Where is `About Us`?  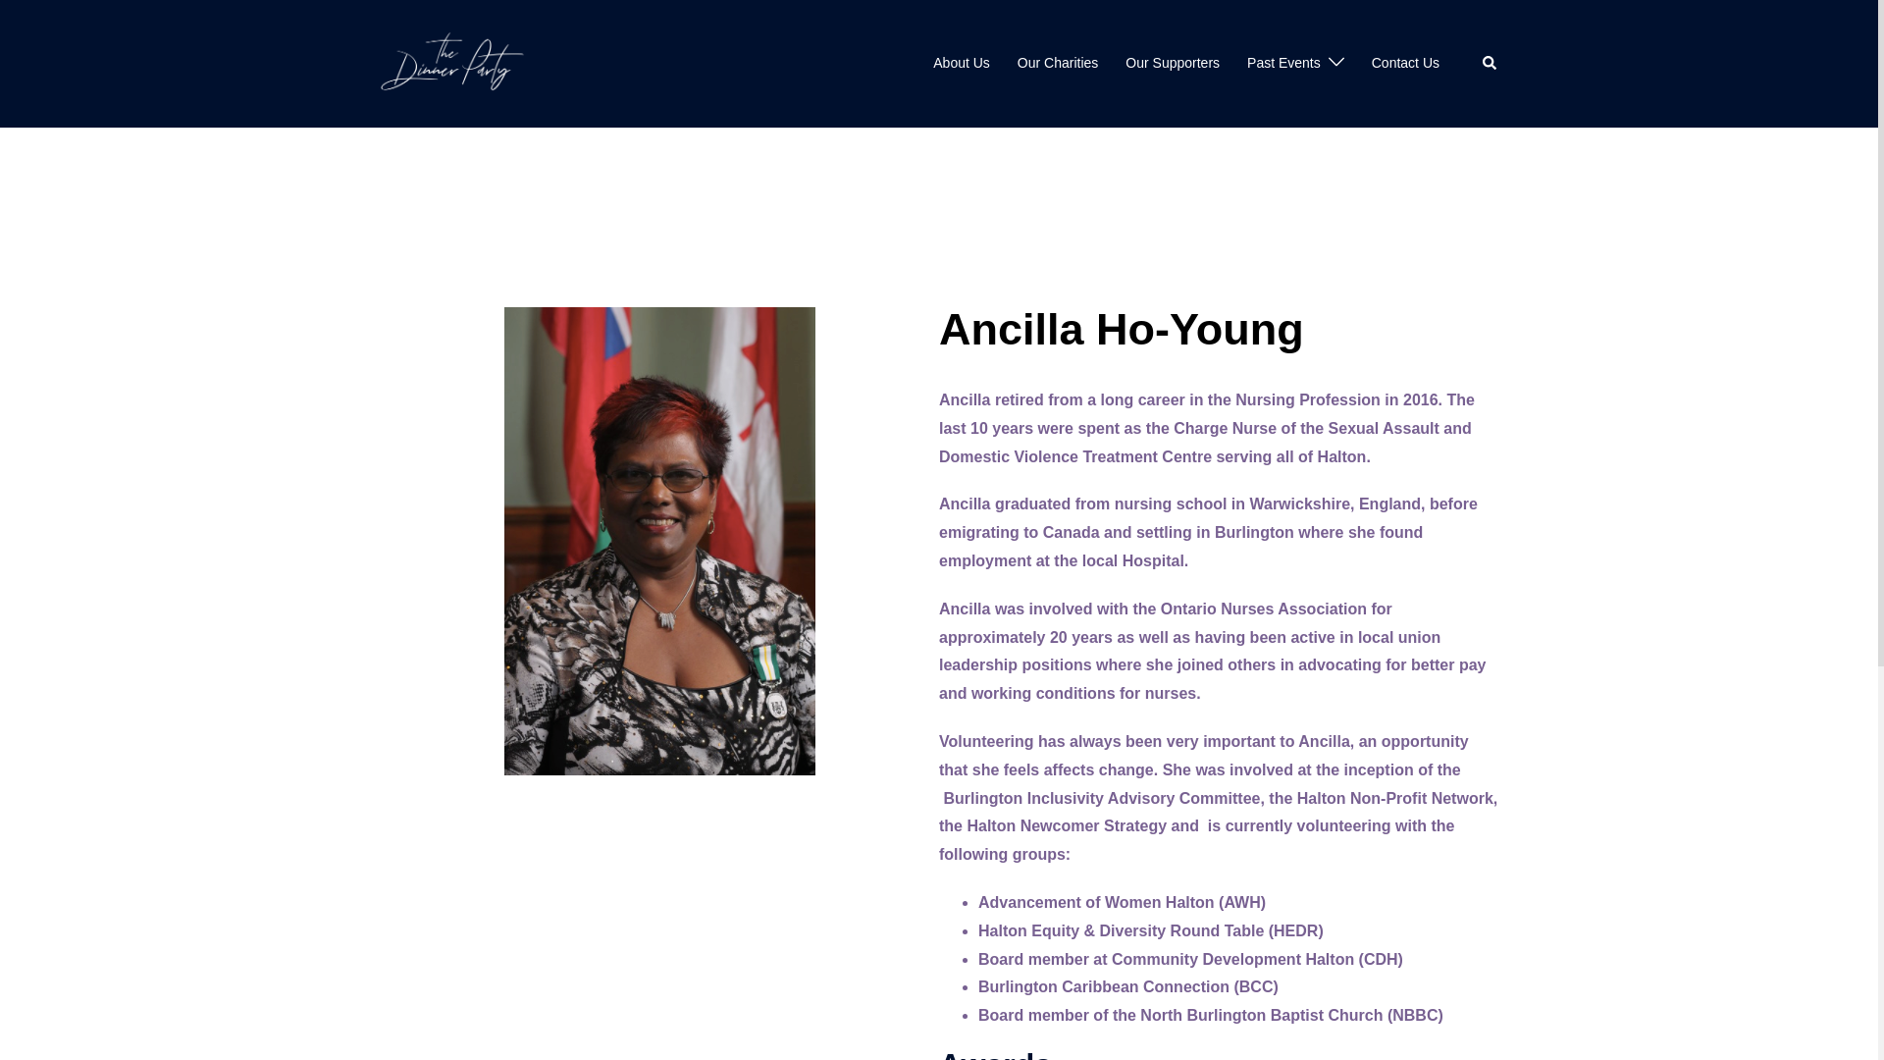
About Us is located at coordinates (962, 63).